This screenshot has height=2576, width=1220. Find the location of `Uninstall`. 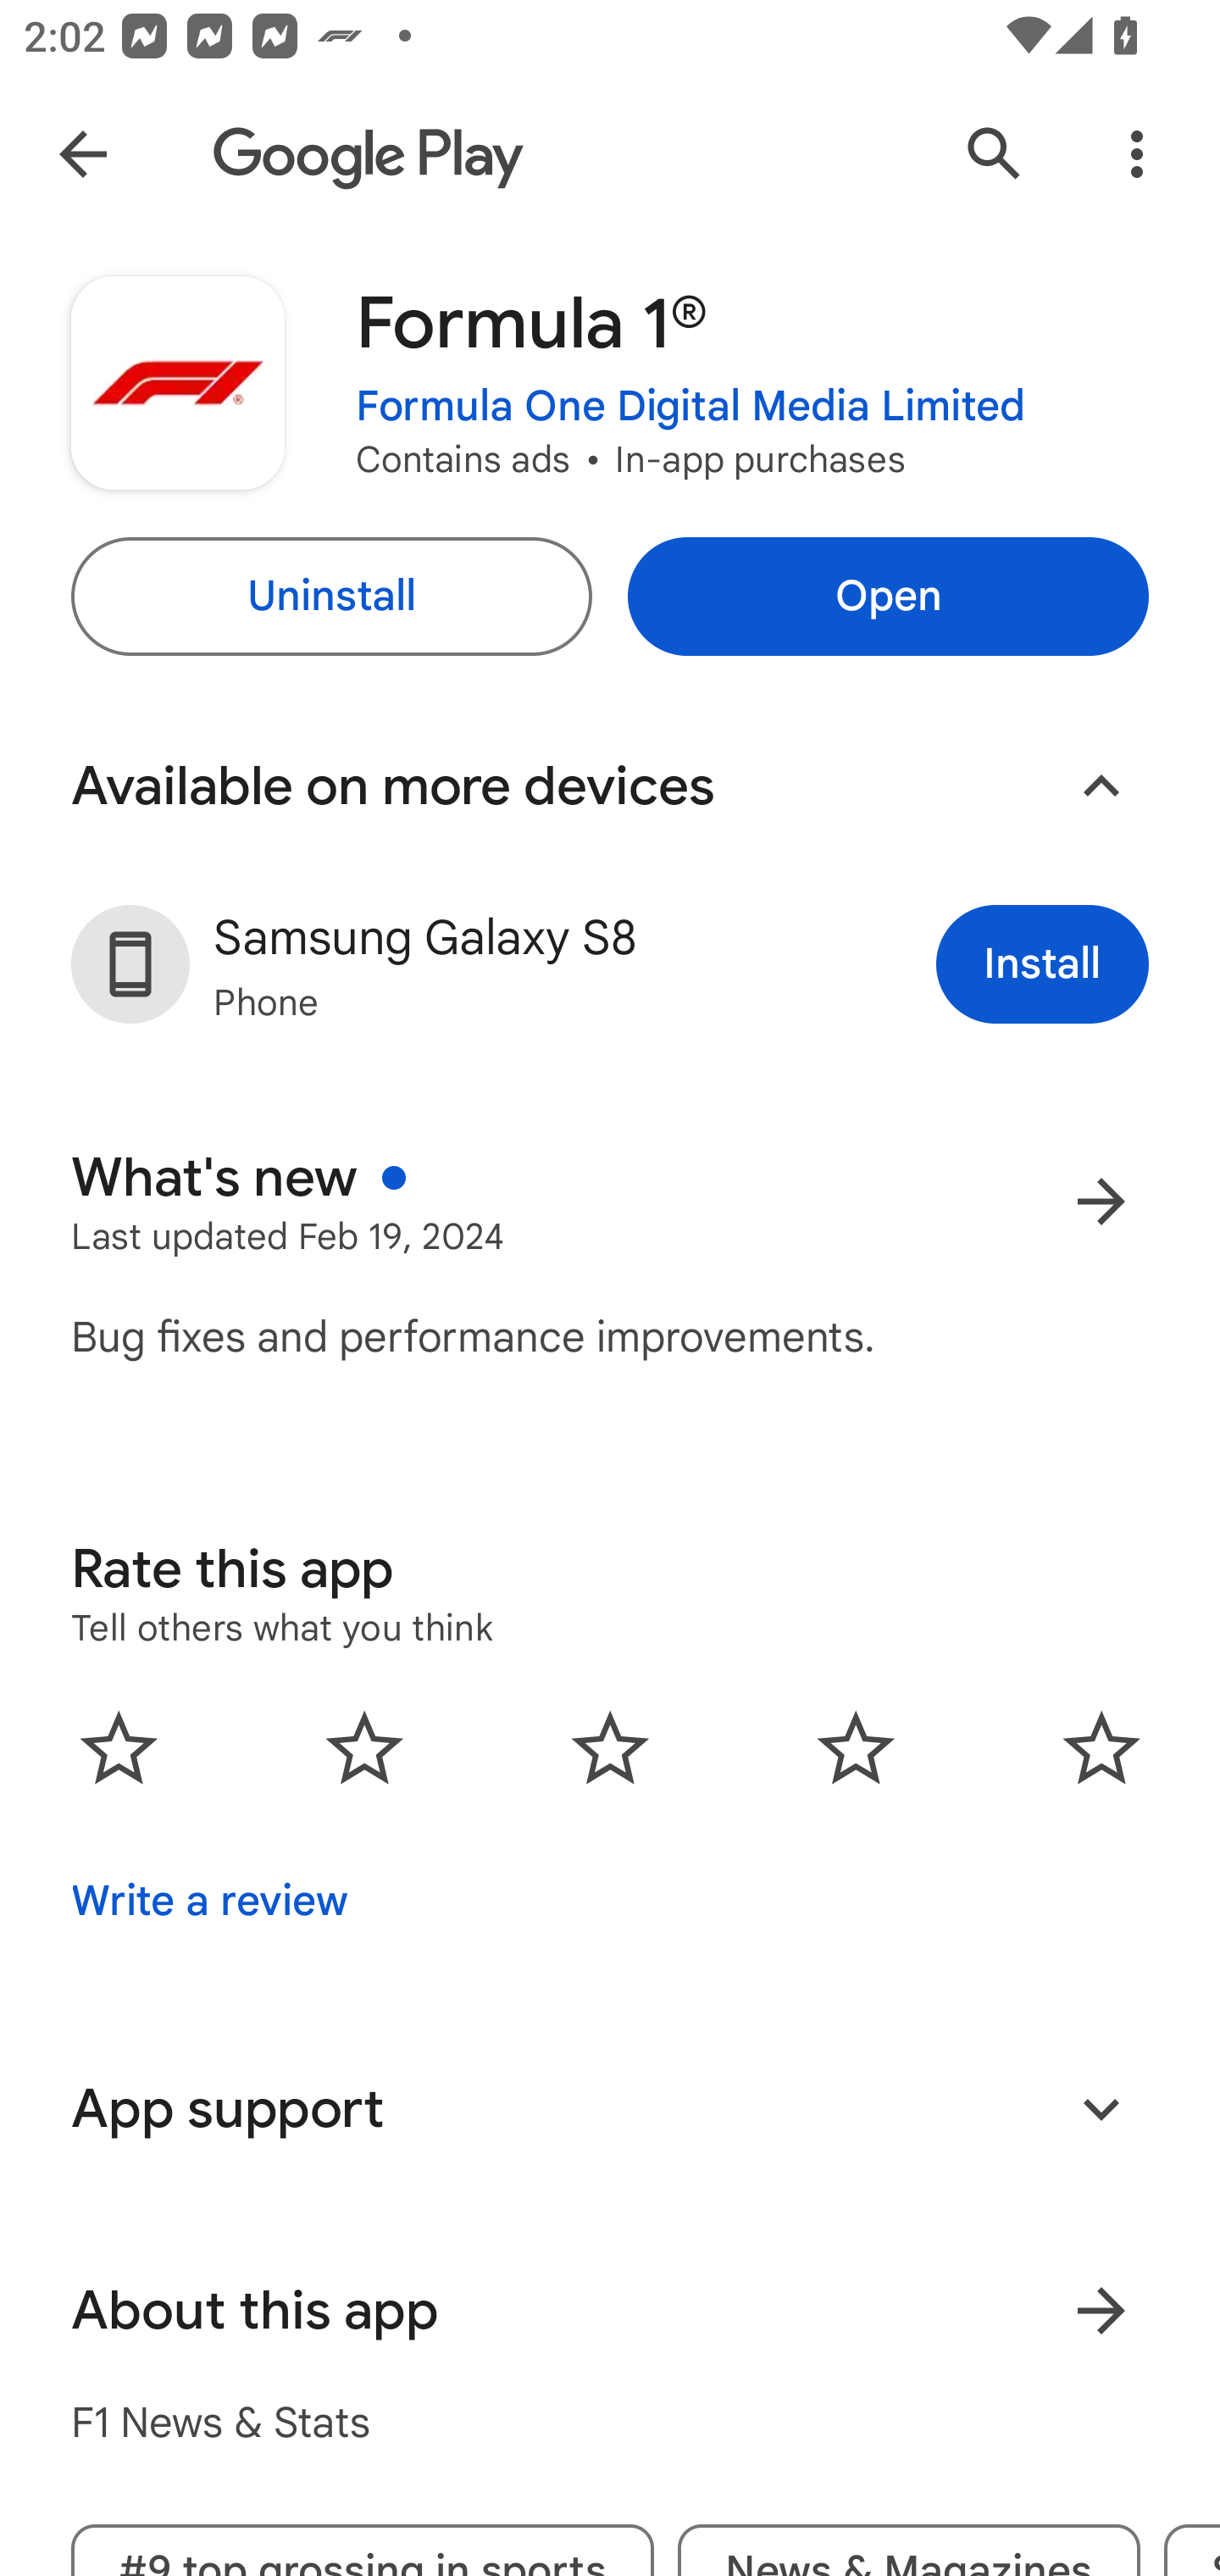

Uninstall is located at coordinates (330, 597).